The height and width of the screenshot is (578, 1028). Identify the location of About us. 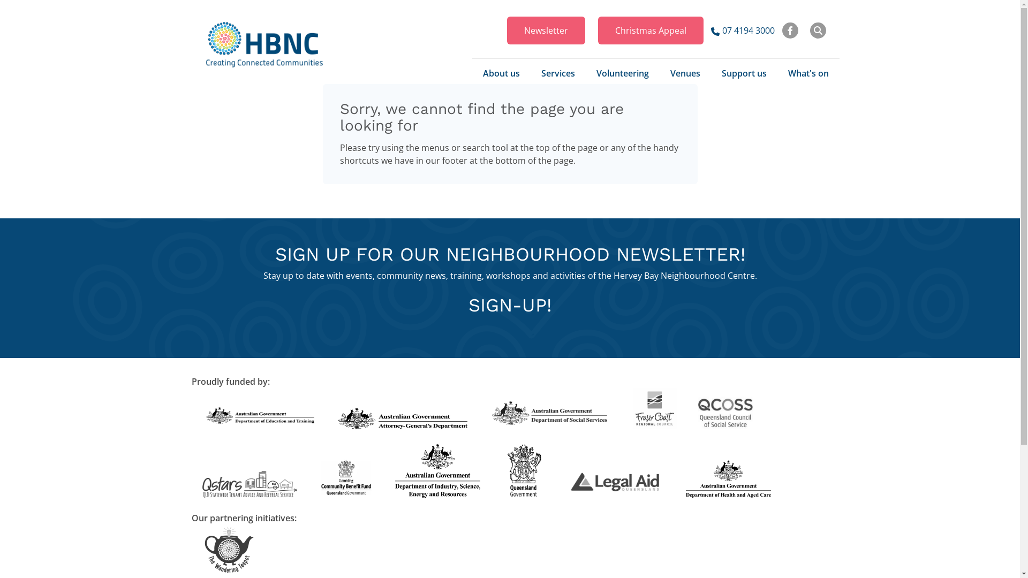
(501, 73).